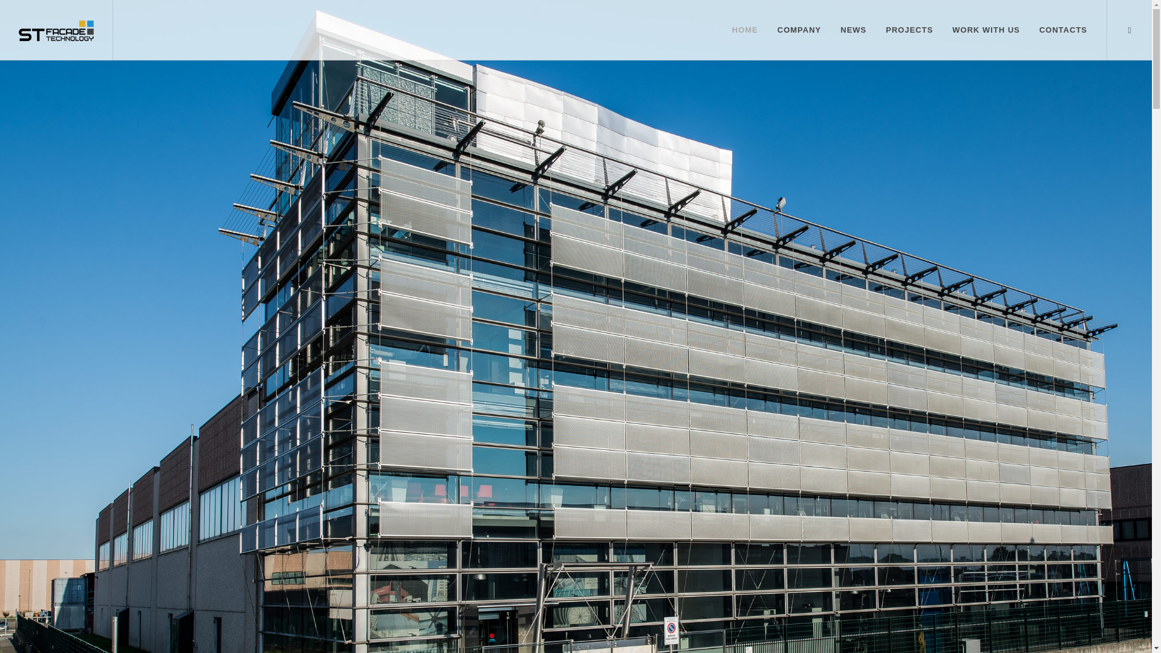 The image size is (1161, 653). What do you see at coordinates (986, 30) in the screenshot?
I see `WORK WITH US` at bounding box center [986, 30].